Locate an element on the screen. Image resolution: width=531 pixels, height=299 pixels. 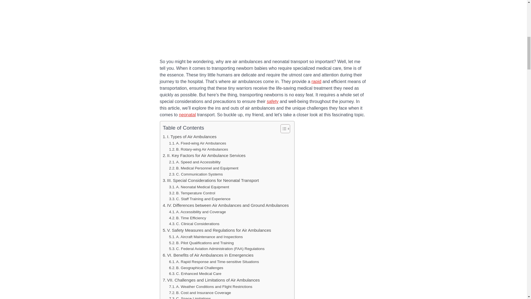
C. Staff Training and Experience is located at coordinates (200, 199).